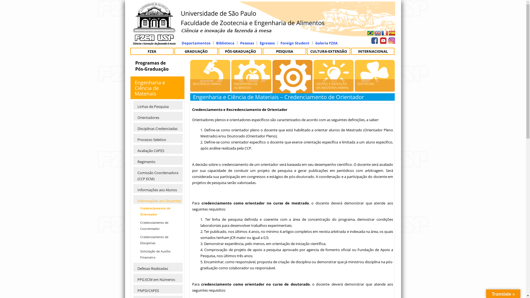 This screenshot has width=530, height=298. Describe the element at coordinates (158, 116) in the screenshot. I see `Orientadores` at that location.